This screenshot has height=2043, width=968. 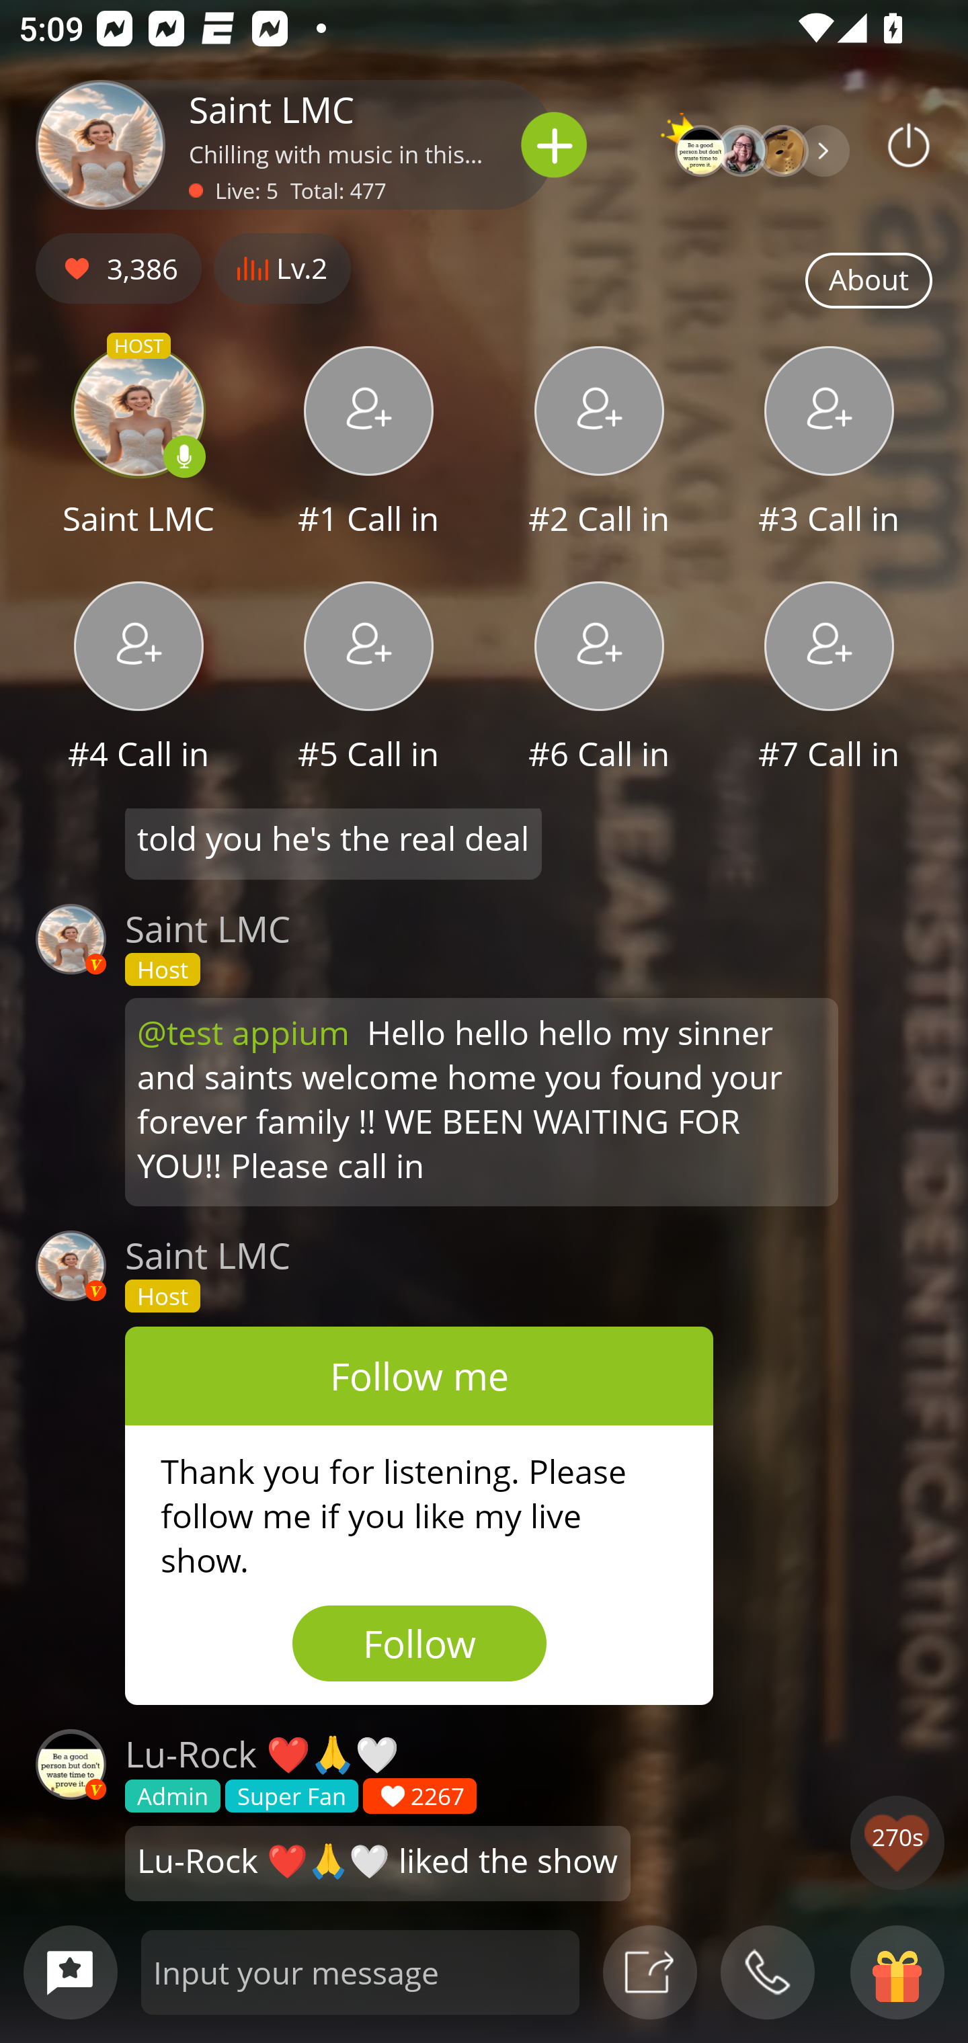 I want to click on #4 Call in, so click(x=138, y=679).